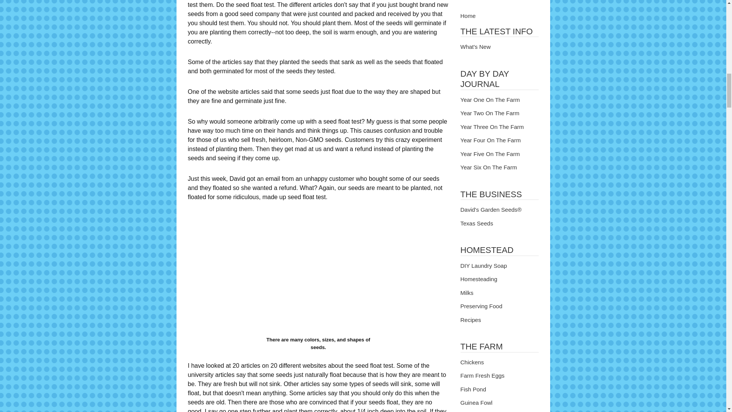 The height and width of the screenshot is (412, 732). What do you see at coordinates (499, 306) in the screenshot?
I see `Preserving Food` at bounding box center [499, 306].